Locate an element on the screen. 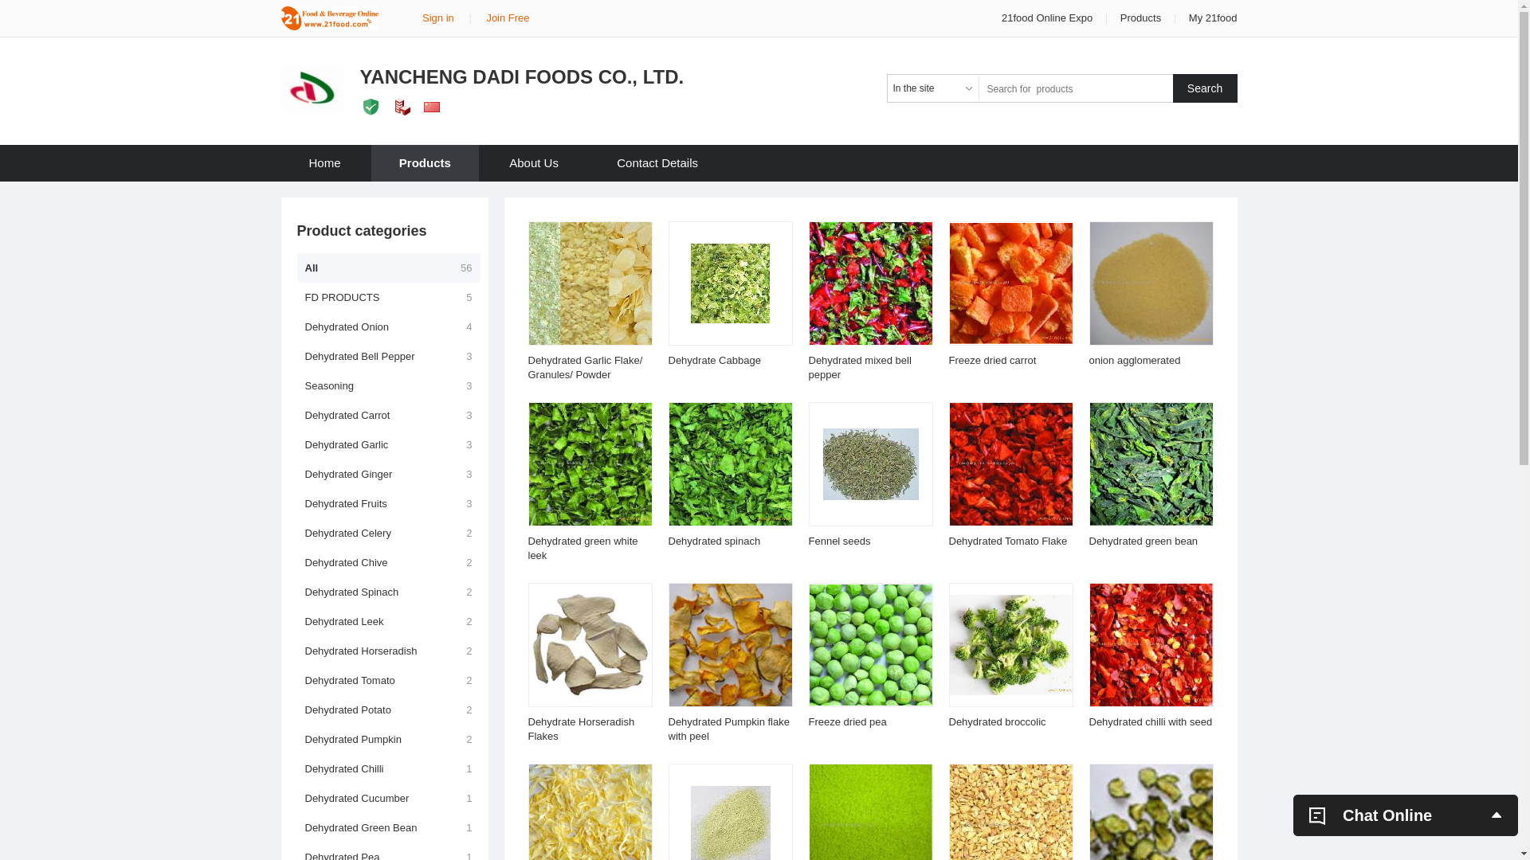 The width and height of the screenshot is (1530, 860). Fennel seeds is located at coordinates (838, 541).